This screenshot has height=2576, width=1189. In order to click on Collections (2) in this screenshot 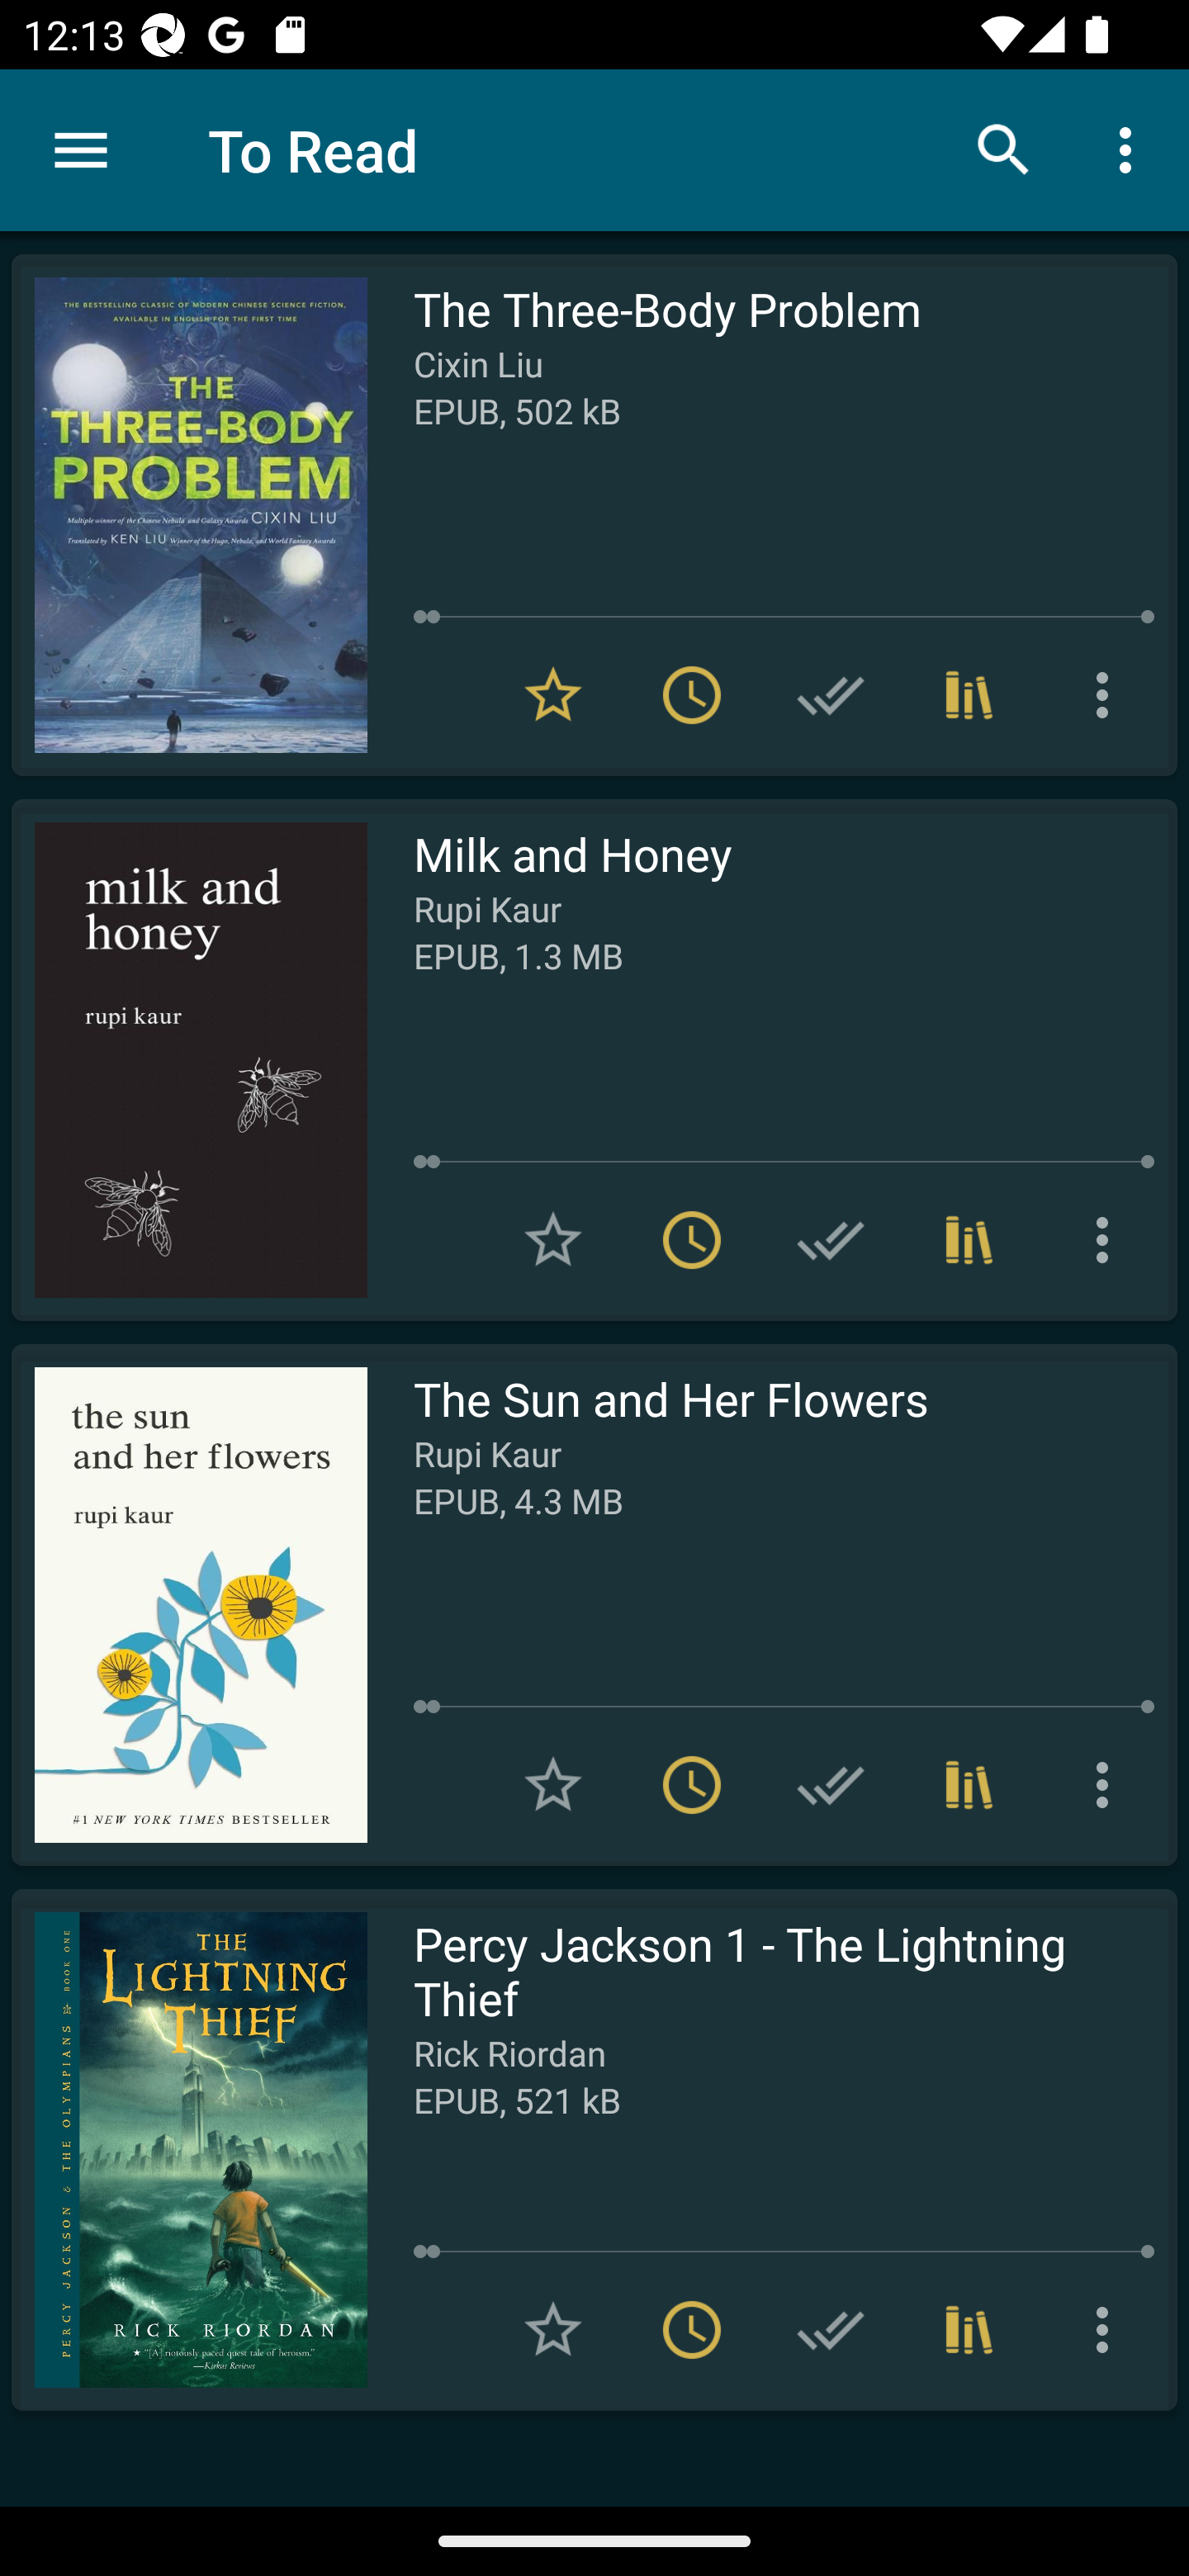, I will do `click(969, 1238)`.